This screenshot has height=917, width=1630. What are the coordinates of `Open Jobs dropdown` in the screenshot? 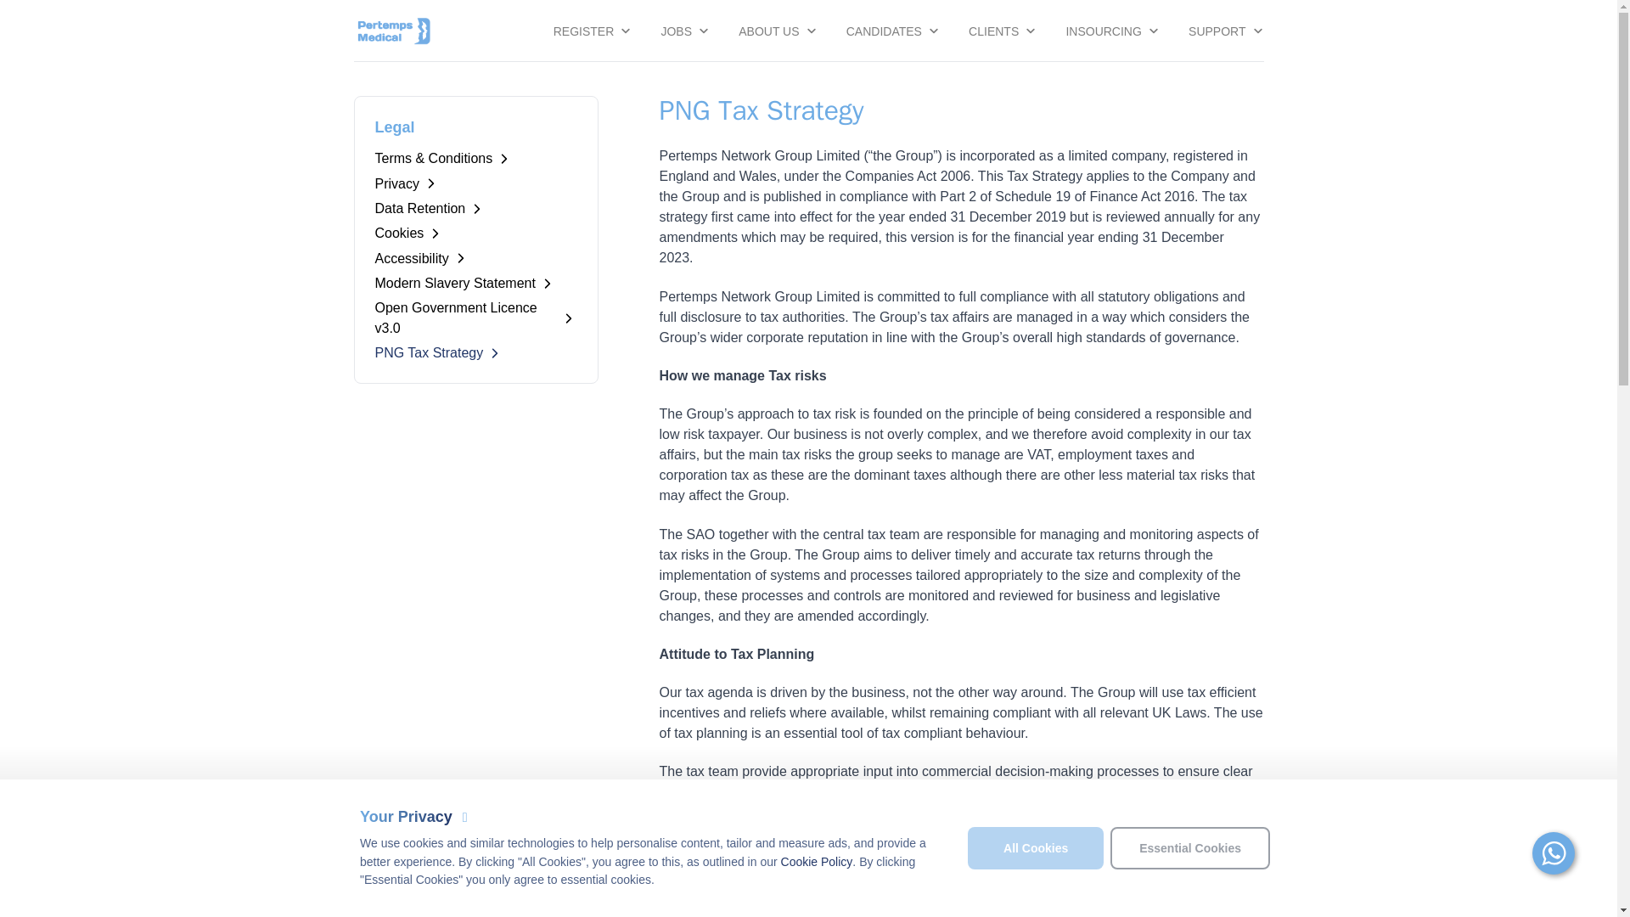 It's located at (684, 31).